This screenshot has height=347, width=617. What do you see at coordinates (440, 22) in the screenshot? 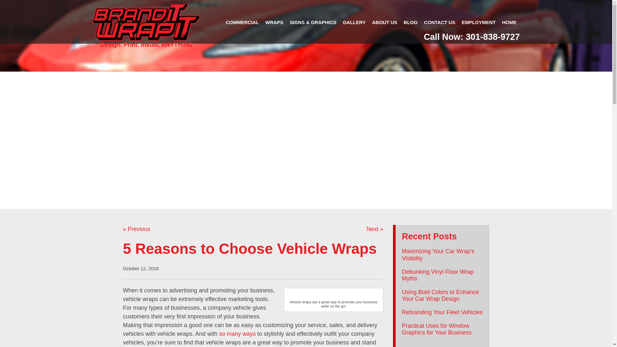
I see `CONTACT US` at bounding box center [440, 22].